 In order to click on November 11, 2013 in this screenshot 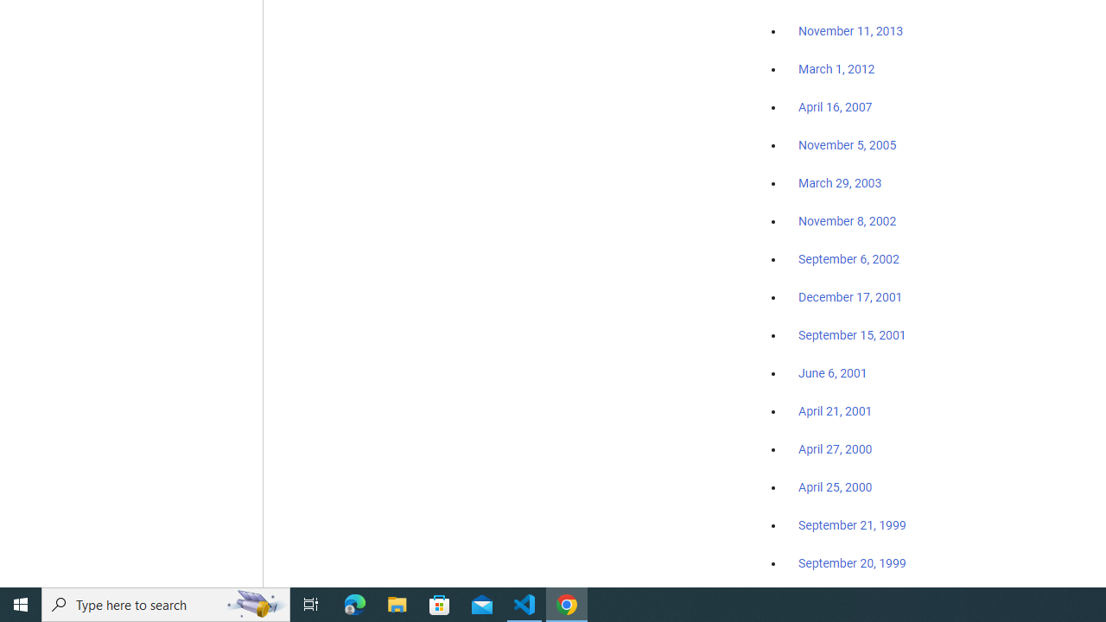, I will do `click(850, 32)`.